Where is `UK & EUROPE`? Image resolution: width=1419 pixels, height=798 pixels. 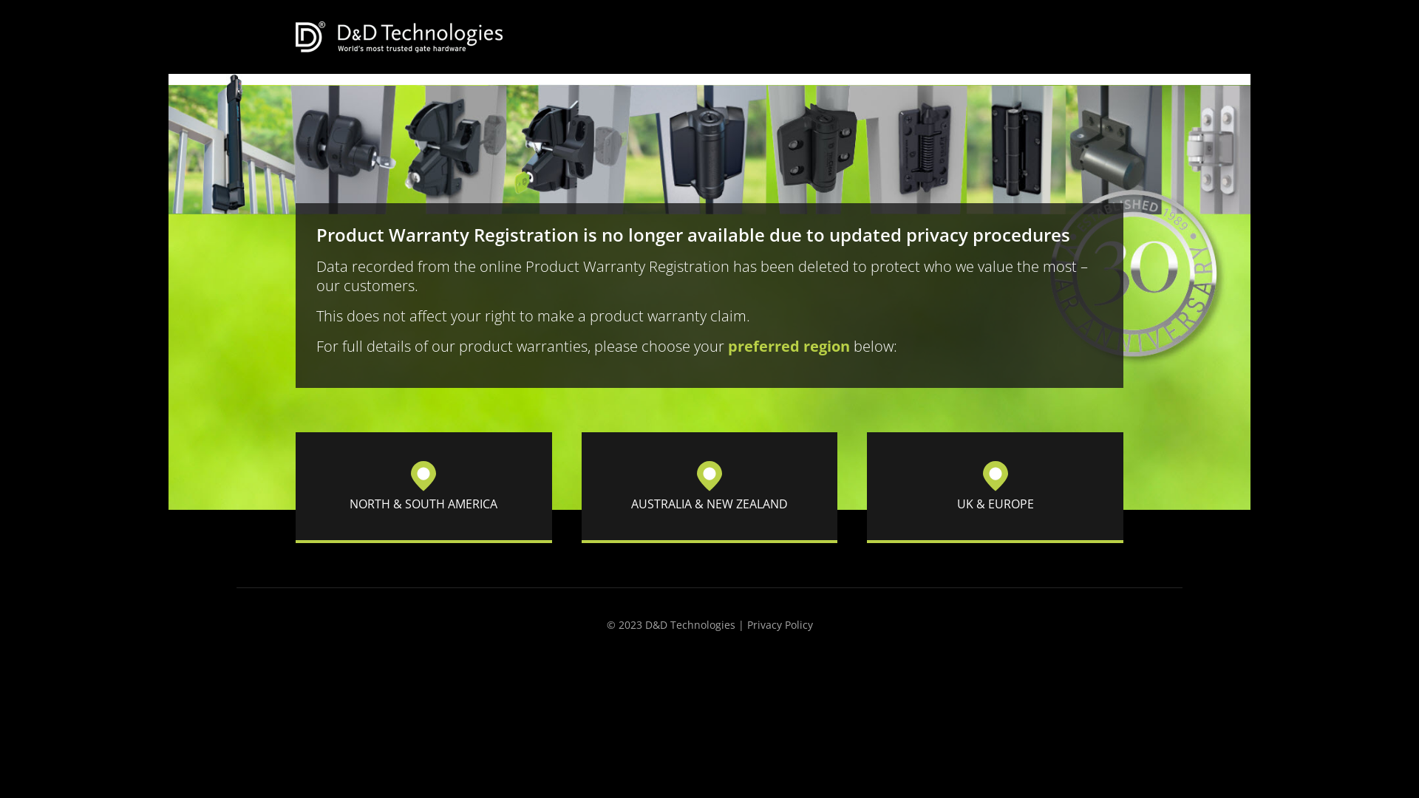
UK & EUROPE is located at coordinates (995, 488).